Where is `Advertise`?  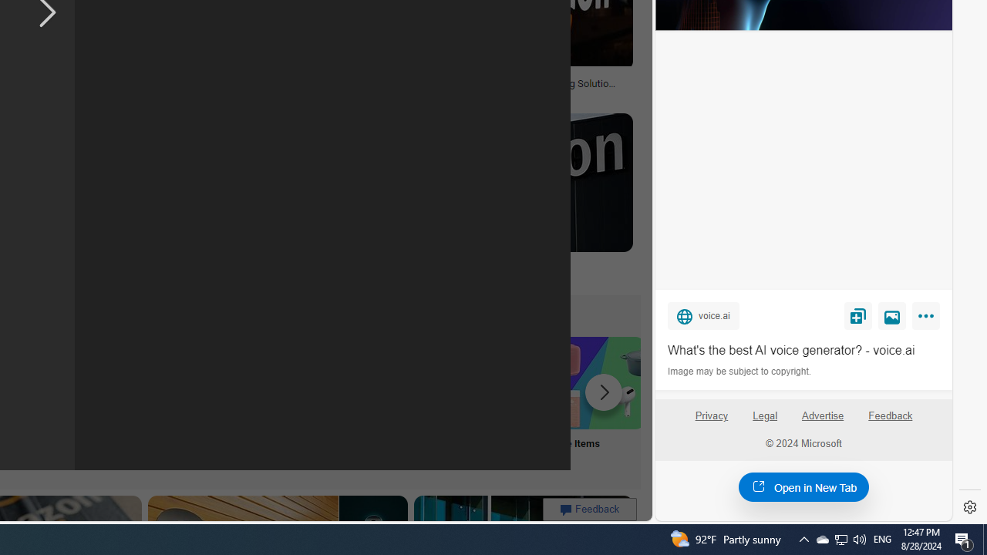
Advertise is located at coordinates (822, 416).